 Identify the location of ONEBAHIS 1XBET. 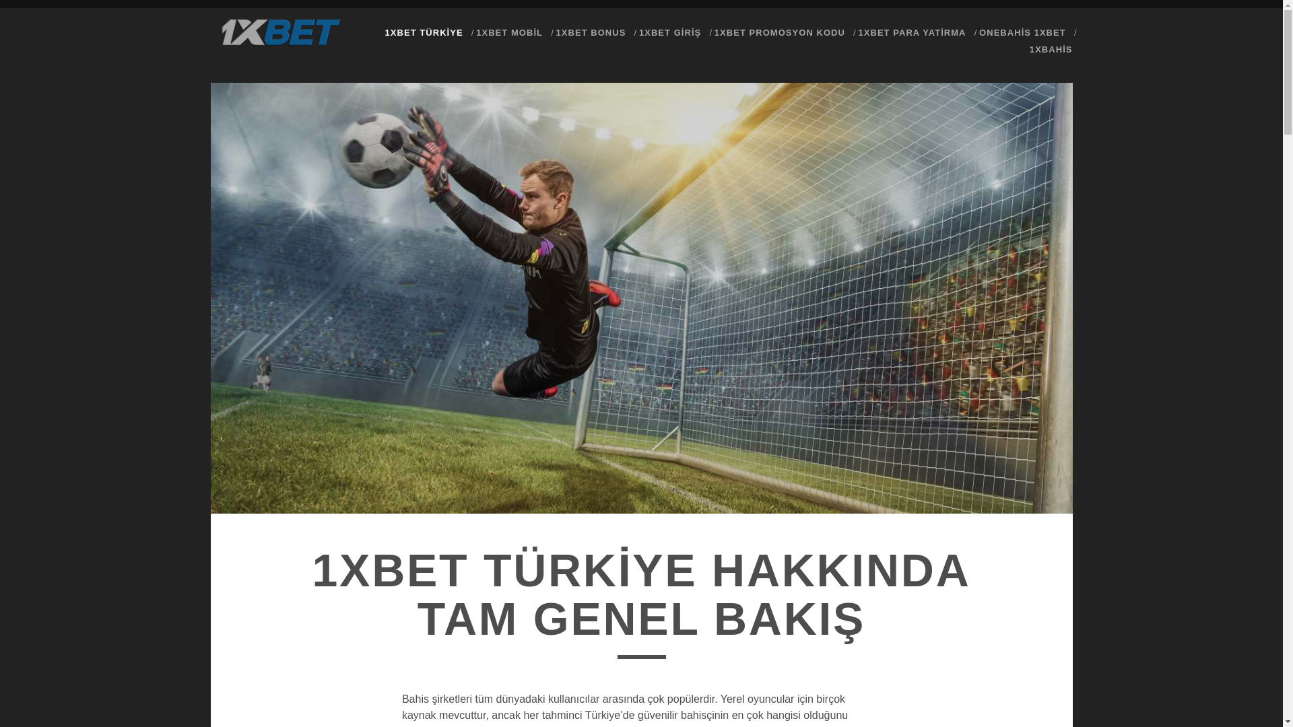
(1022, 33).